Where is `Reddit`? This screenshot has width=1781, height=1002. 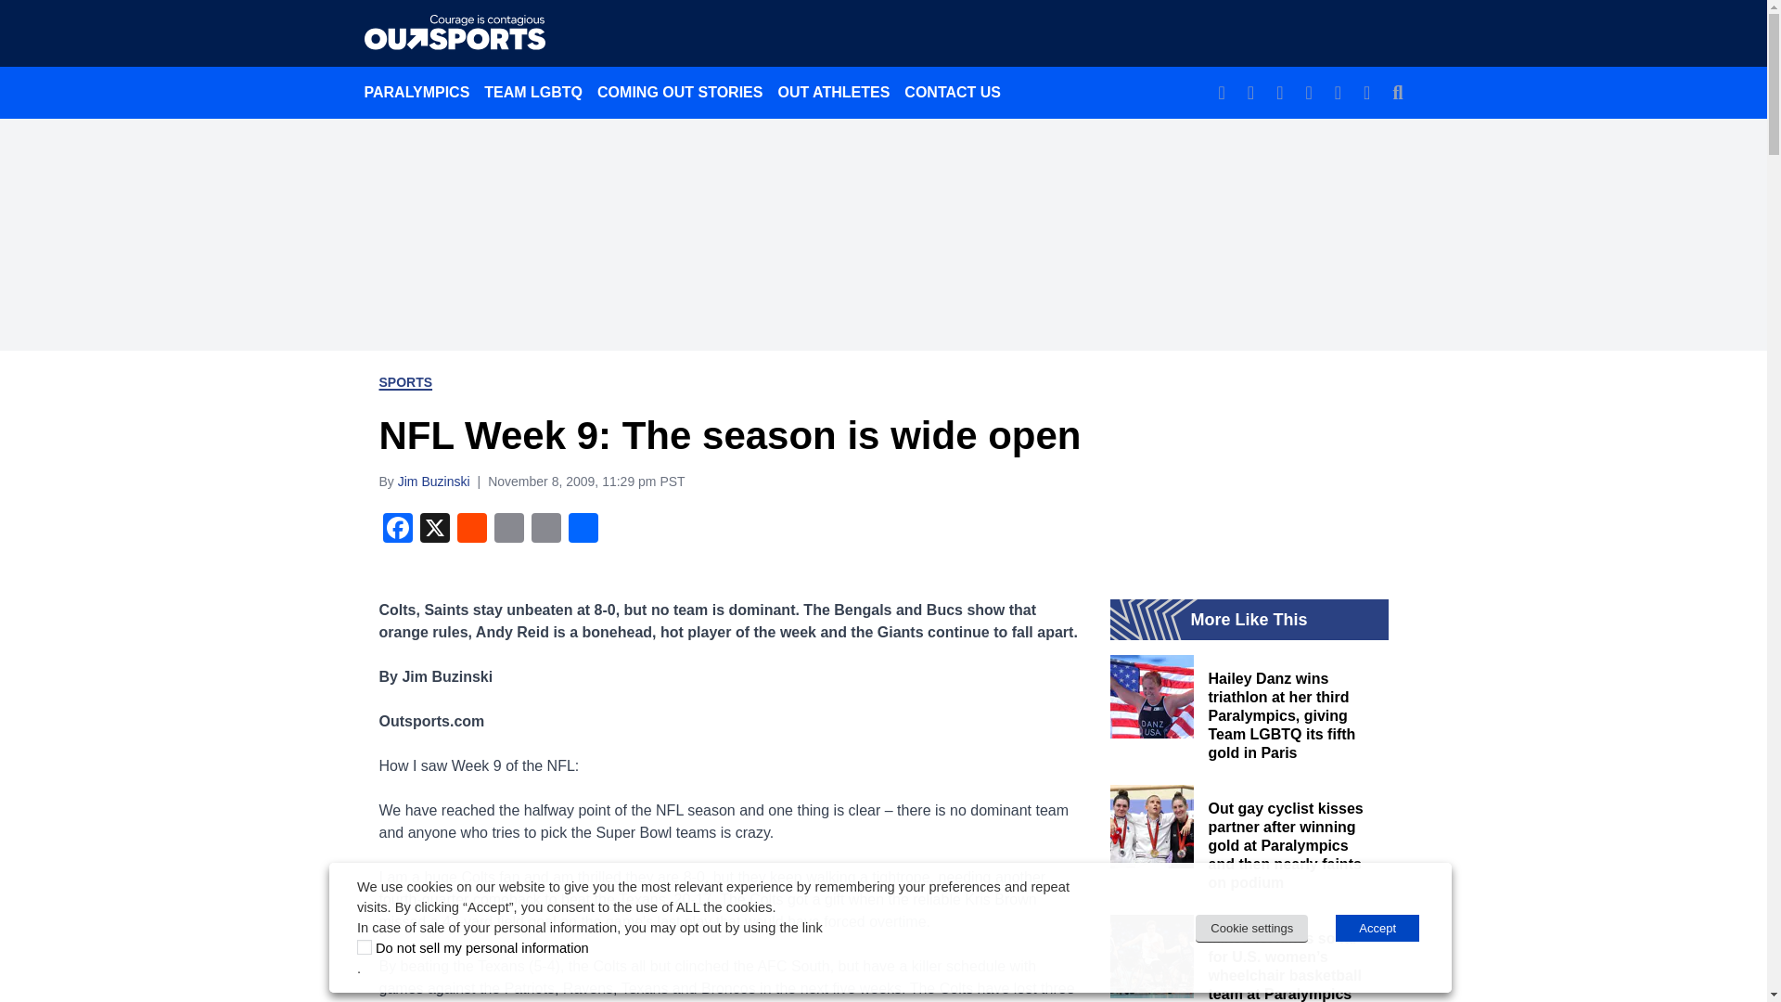
Reddit is located at coordinates (471, 529).